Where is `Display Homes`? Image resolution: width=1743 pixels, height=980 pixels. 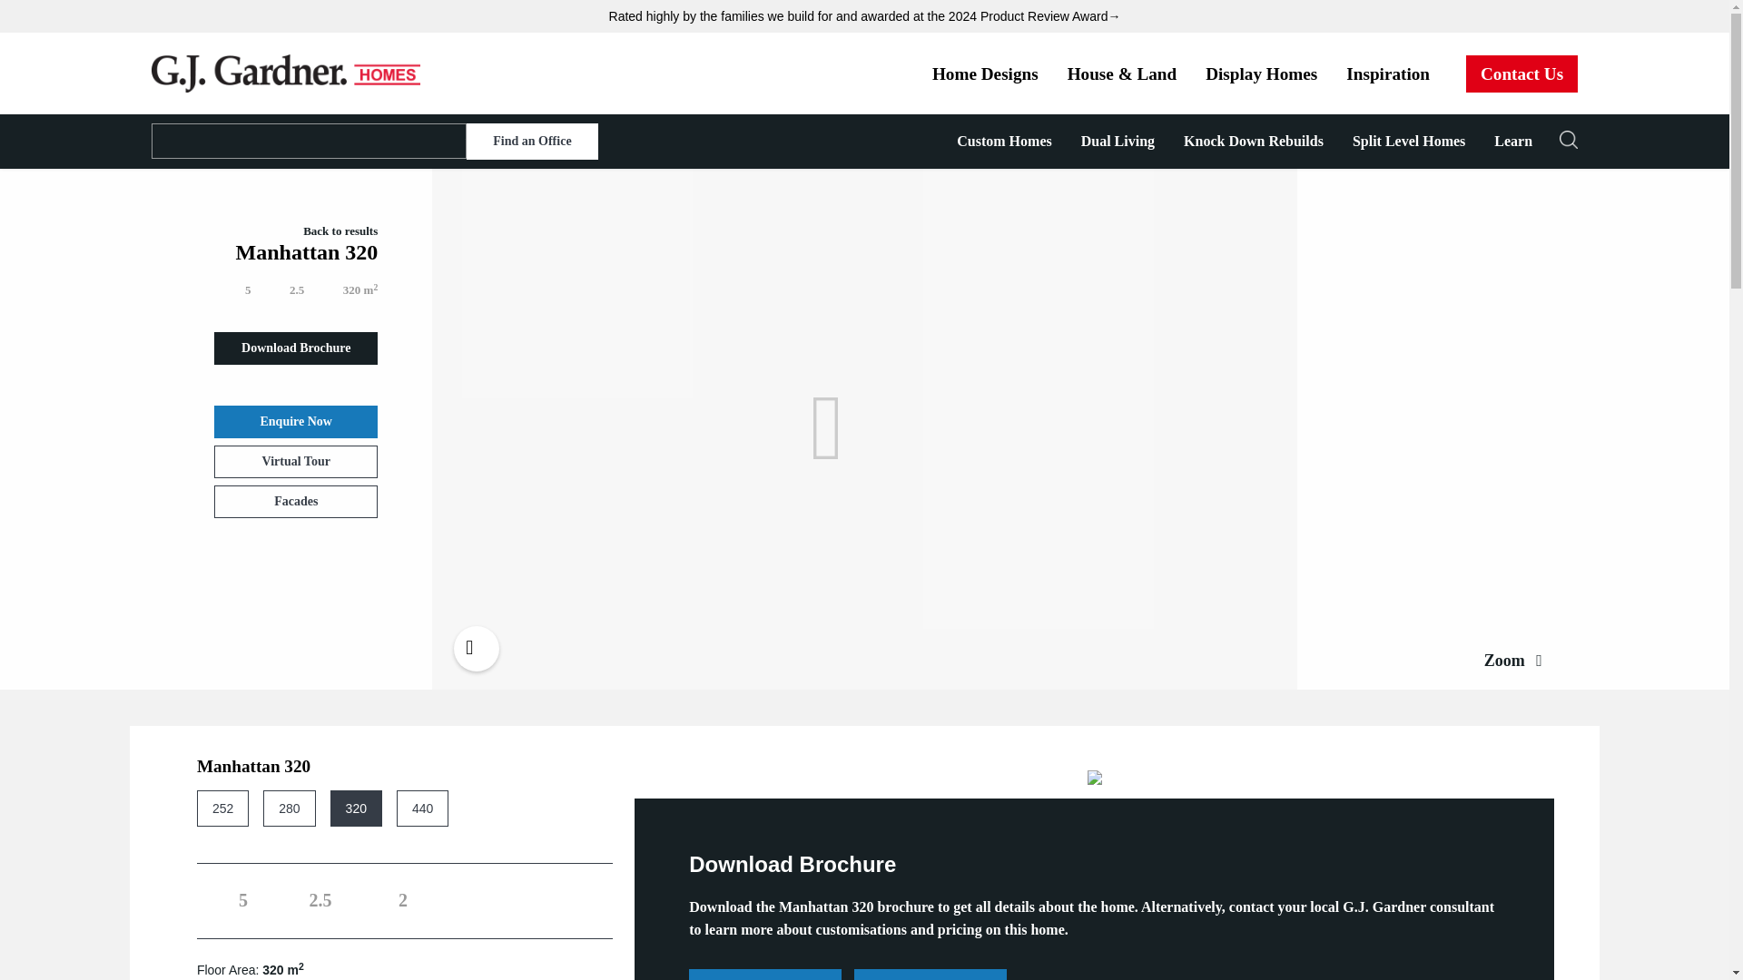
Display Homes is located at coordinates (1260, 73).